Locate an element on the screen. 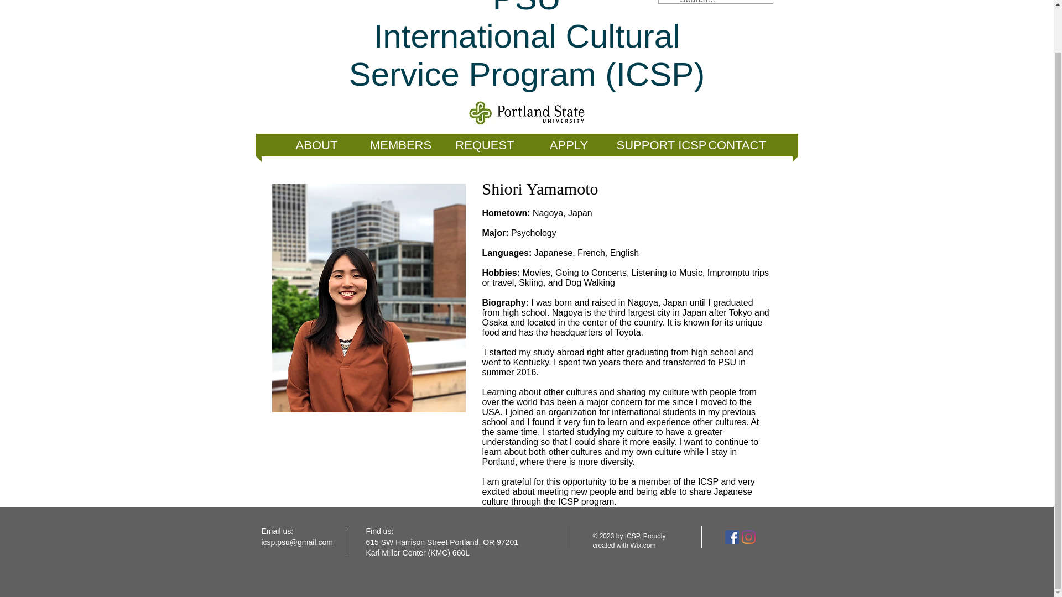 This screenshot has height=597, width=1062. SUPPORT ICSP is located at coordinates (653, 145).